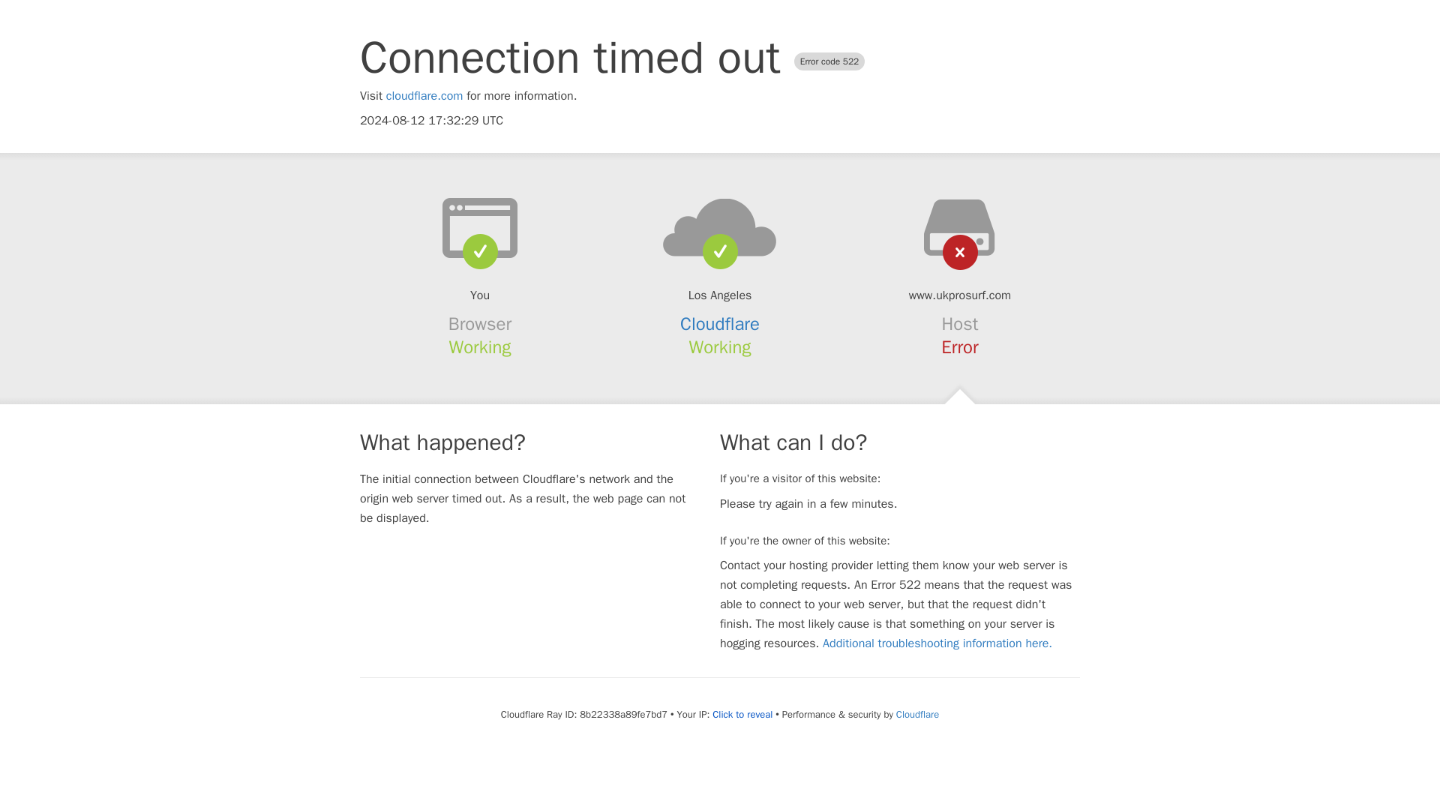  What do you see at coordinates (937, 643) in the screenshot?
I see `Additional troubleshooting information here.` at bounding box center [937, 643].